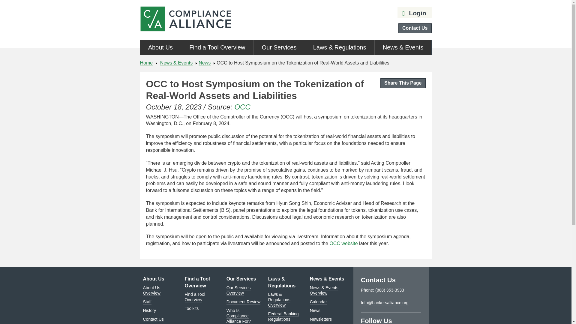 The width and height of the screenshot is (576, 324). What do you see at coordinates (242, 107) in the screenshot?
I see `OCC` at bounding box center [242, 107].